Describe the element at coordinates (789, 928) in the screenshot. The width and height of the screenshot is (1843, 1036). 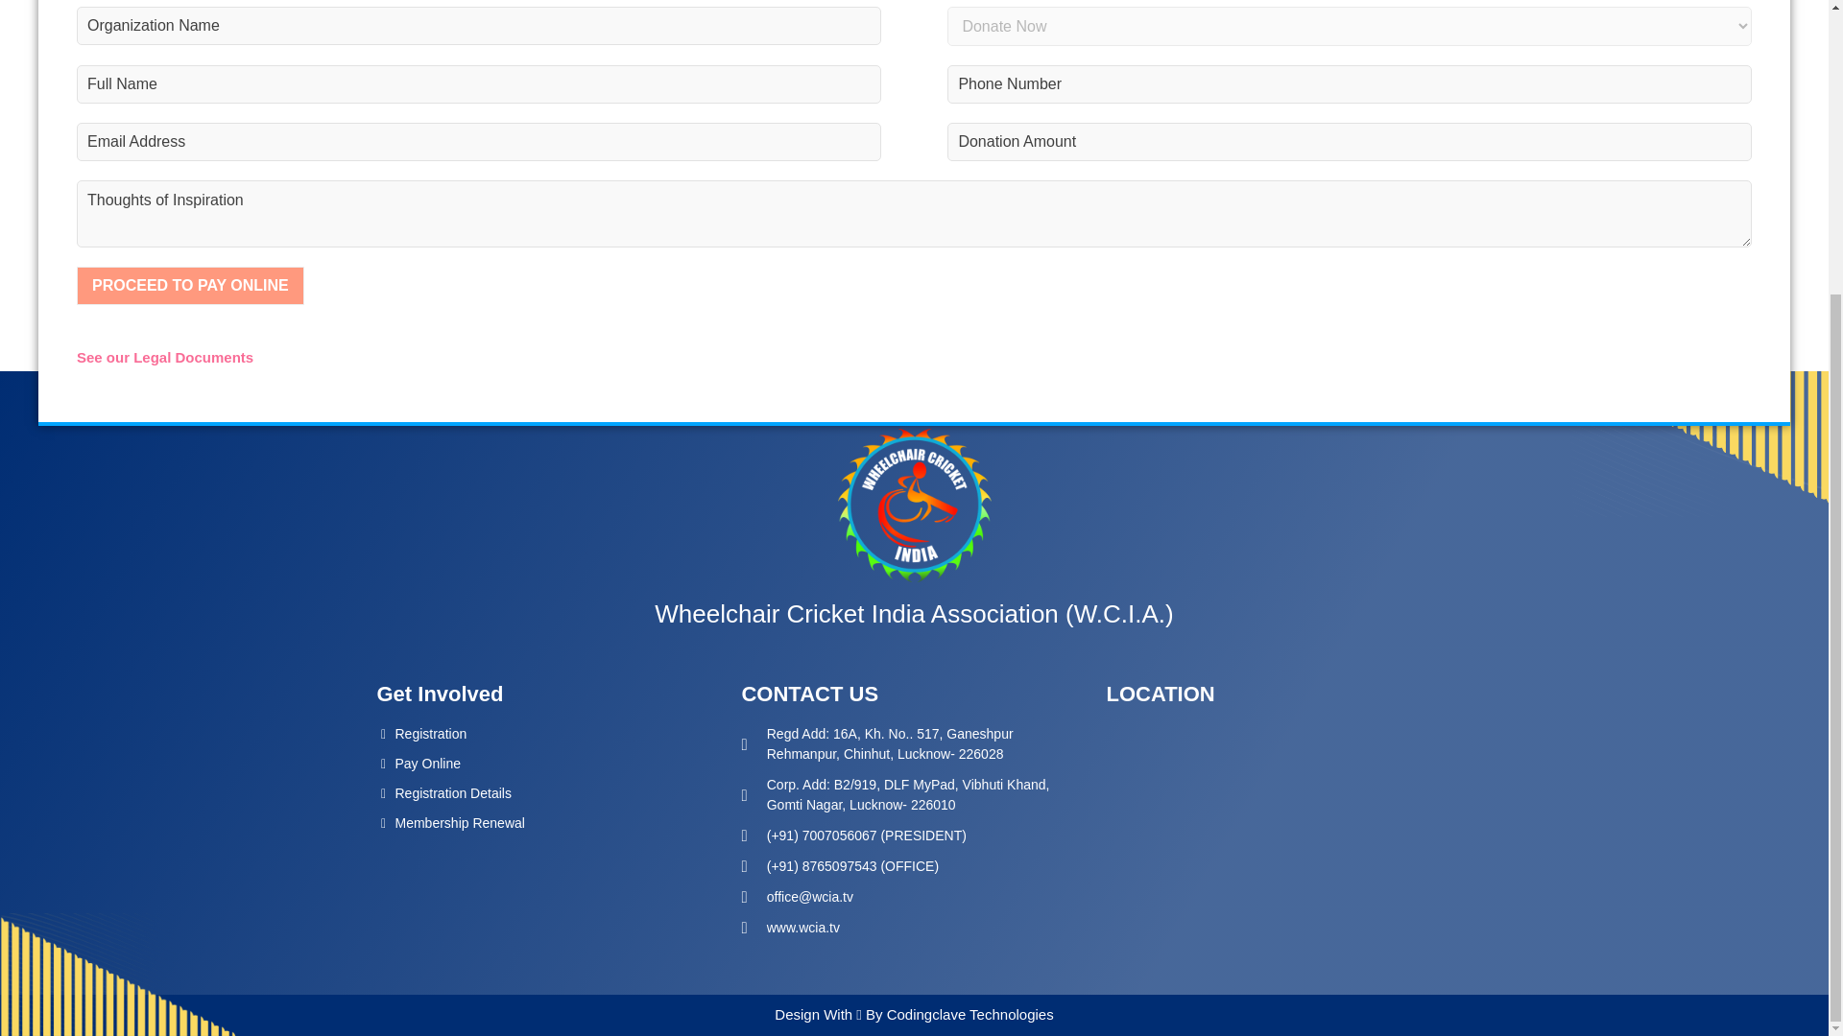
I see `www.wcia.tv` at that location.